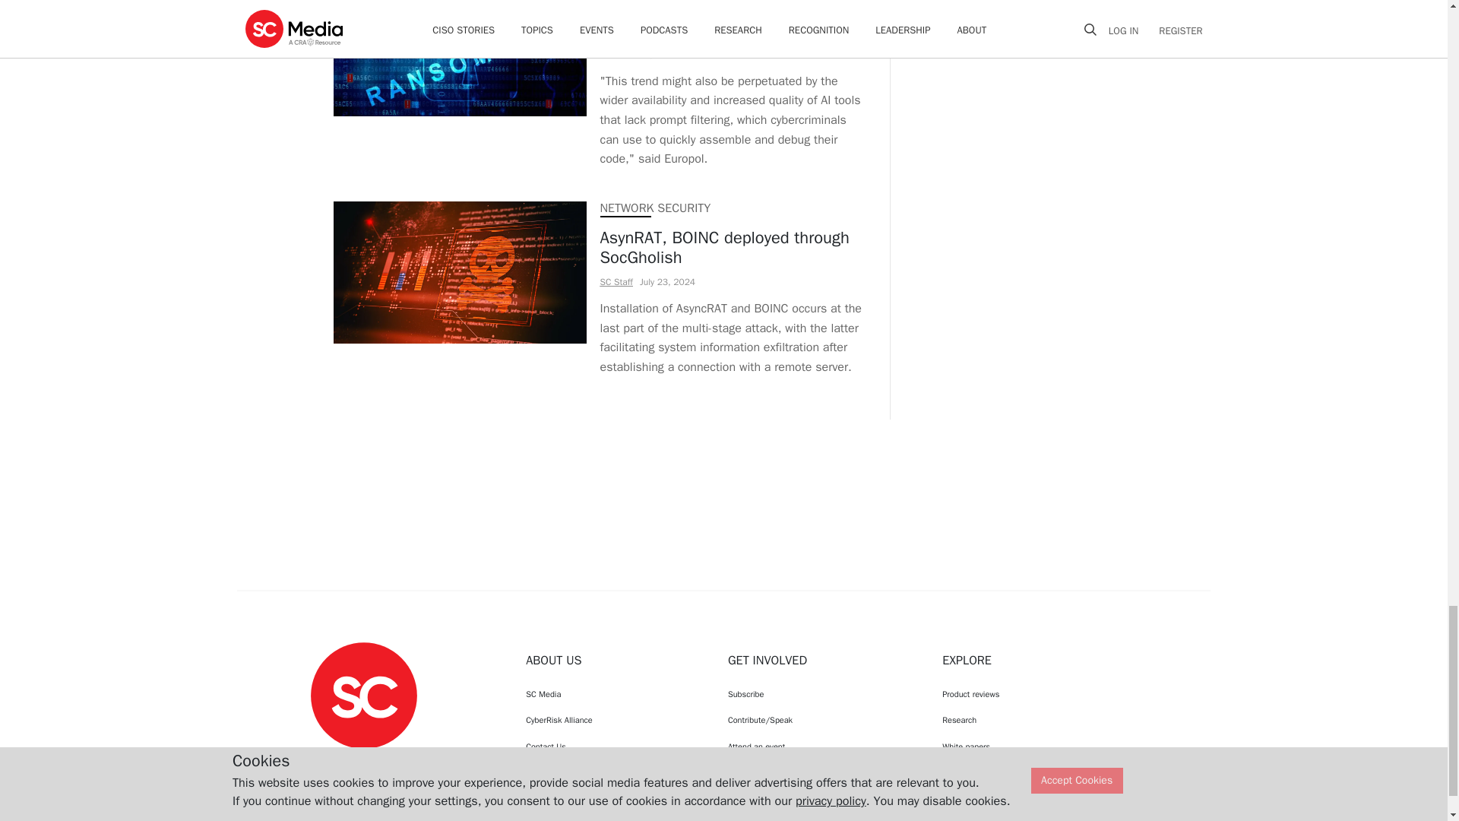 Image resolution: width=1459 pixels, height=821 pixels. Describe the element at coordinates (325, 762) in the screenshot. I see `SCMagazine on Facebook` at that location.